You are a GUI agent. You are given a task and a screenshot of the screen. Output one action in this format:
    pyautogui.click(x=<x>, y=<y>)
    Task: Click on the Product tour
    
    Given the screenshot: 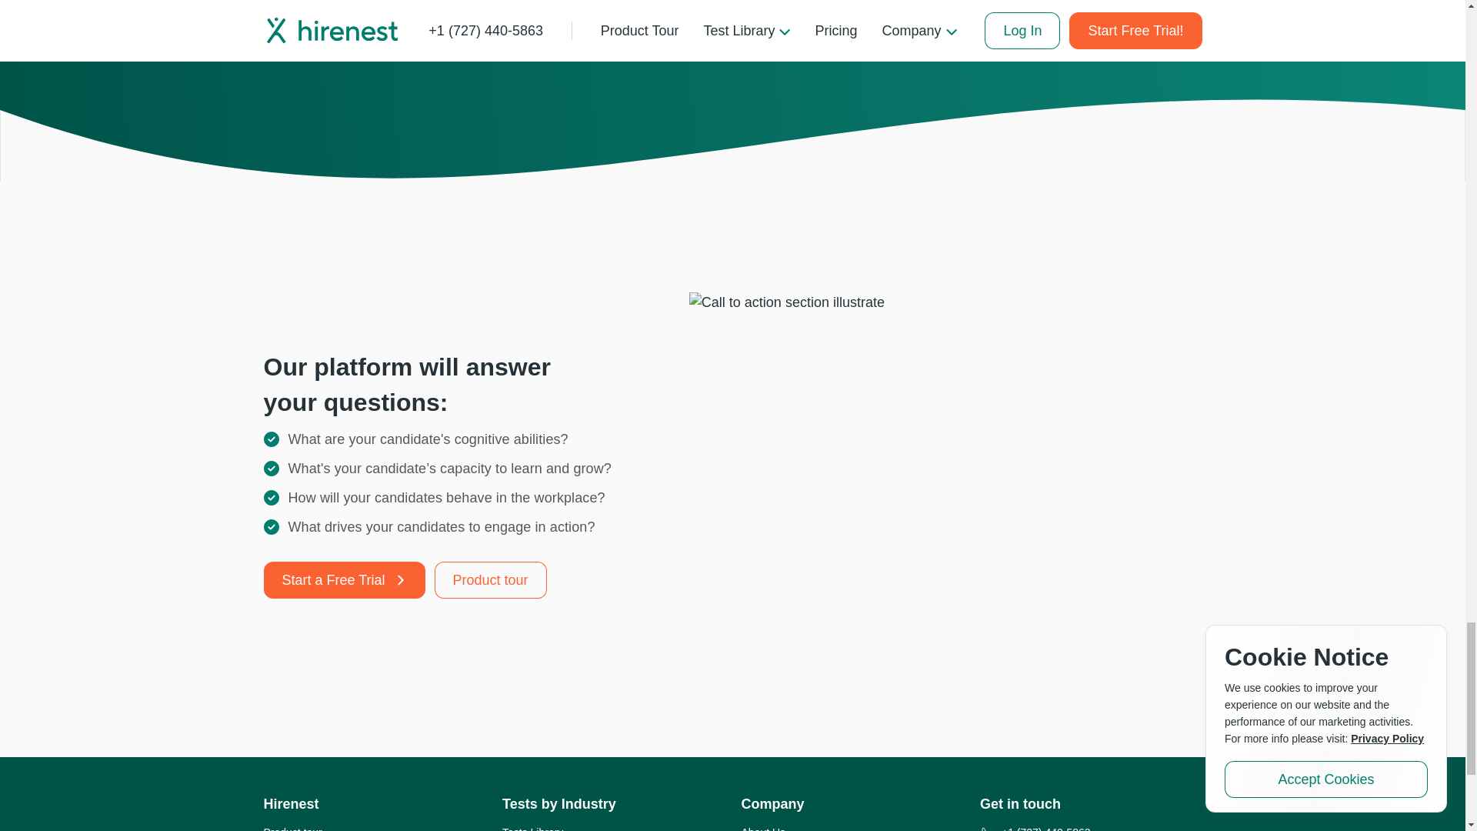 What is the action you would take?
    pyautogui.click(x=490, y=580)
    